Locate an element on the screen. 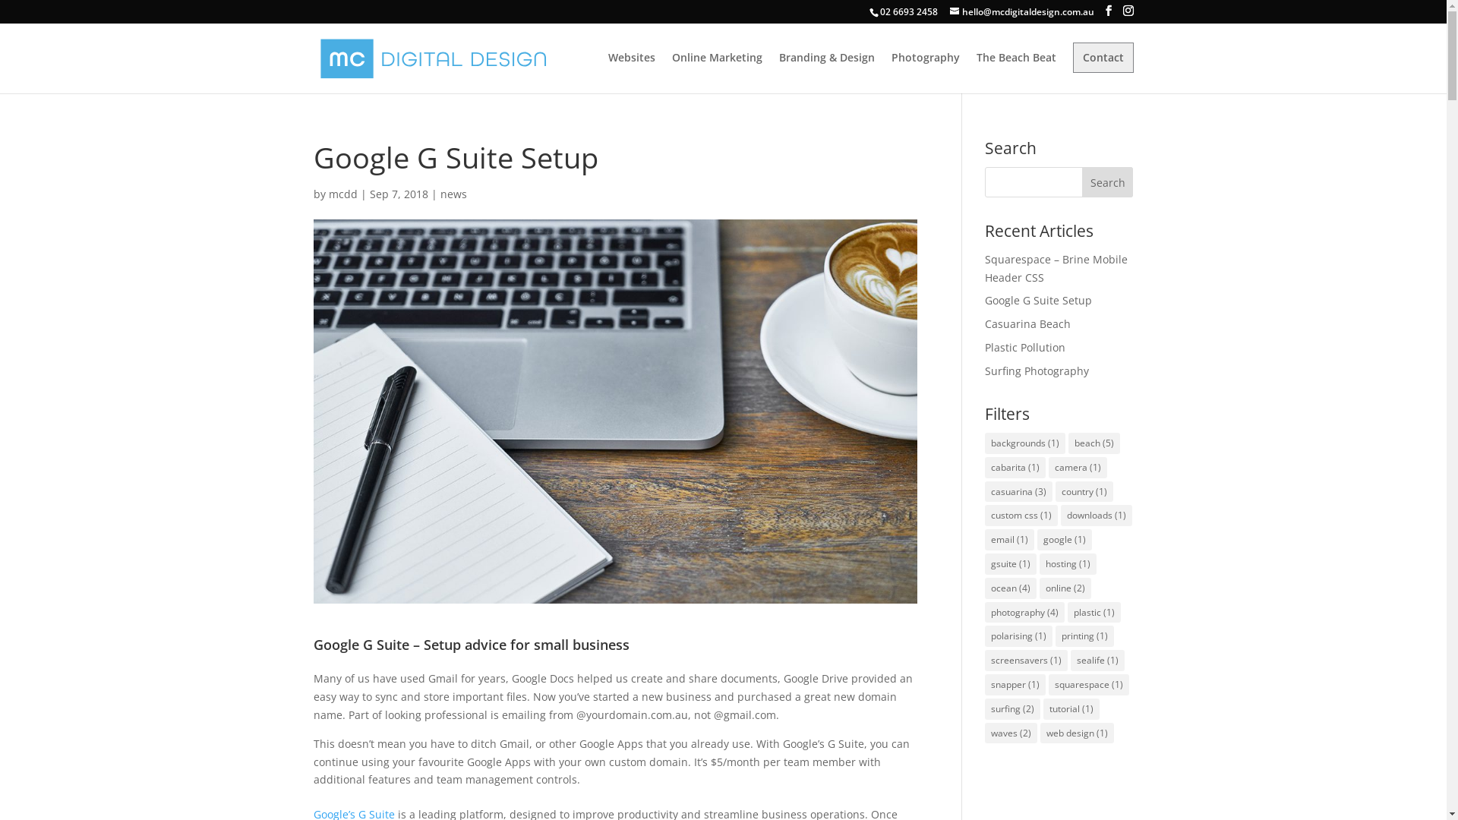 This screenshot has width=1458, height=820. cabarita (1) is located at coordinates (1015, 468).